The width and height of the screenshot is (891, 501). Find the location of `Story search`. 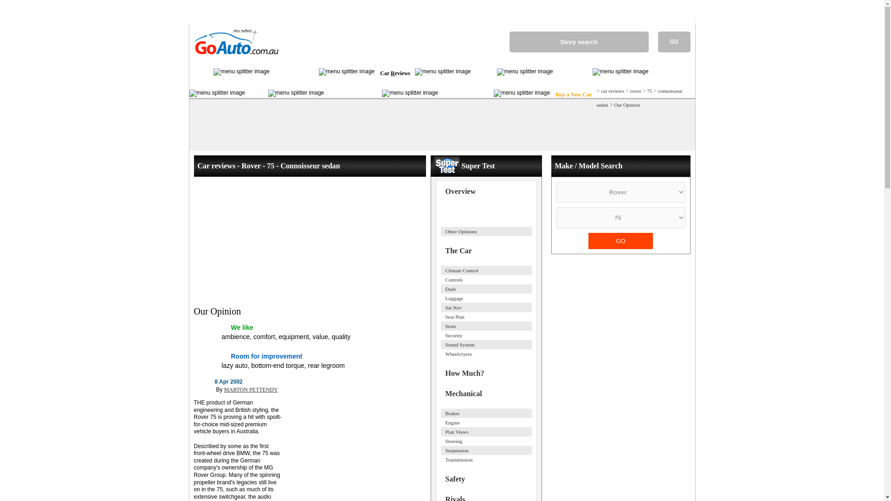

Story search is located at coordinates (579, 42).